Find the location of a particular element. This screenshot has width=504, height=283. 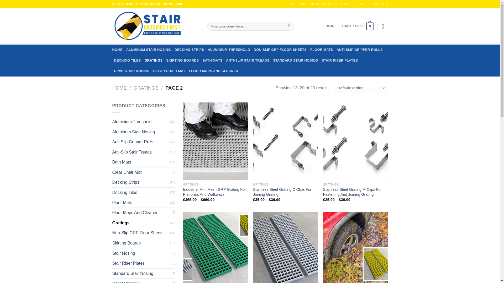

LOGIN is located at coordinates (329, 26).